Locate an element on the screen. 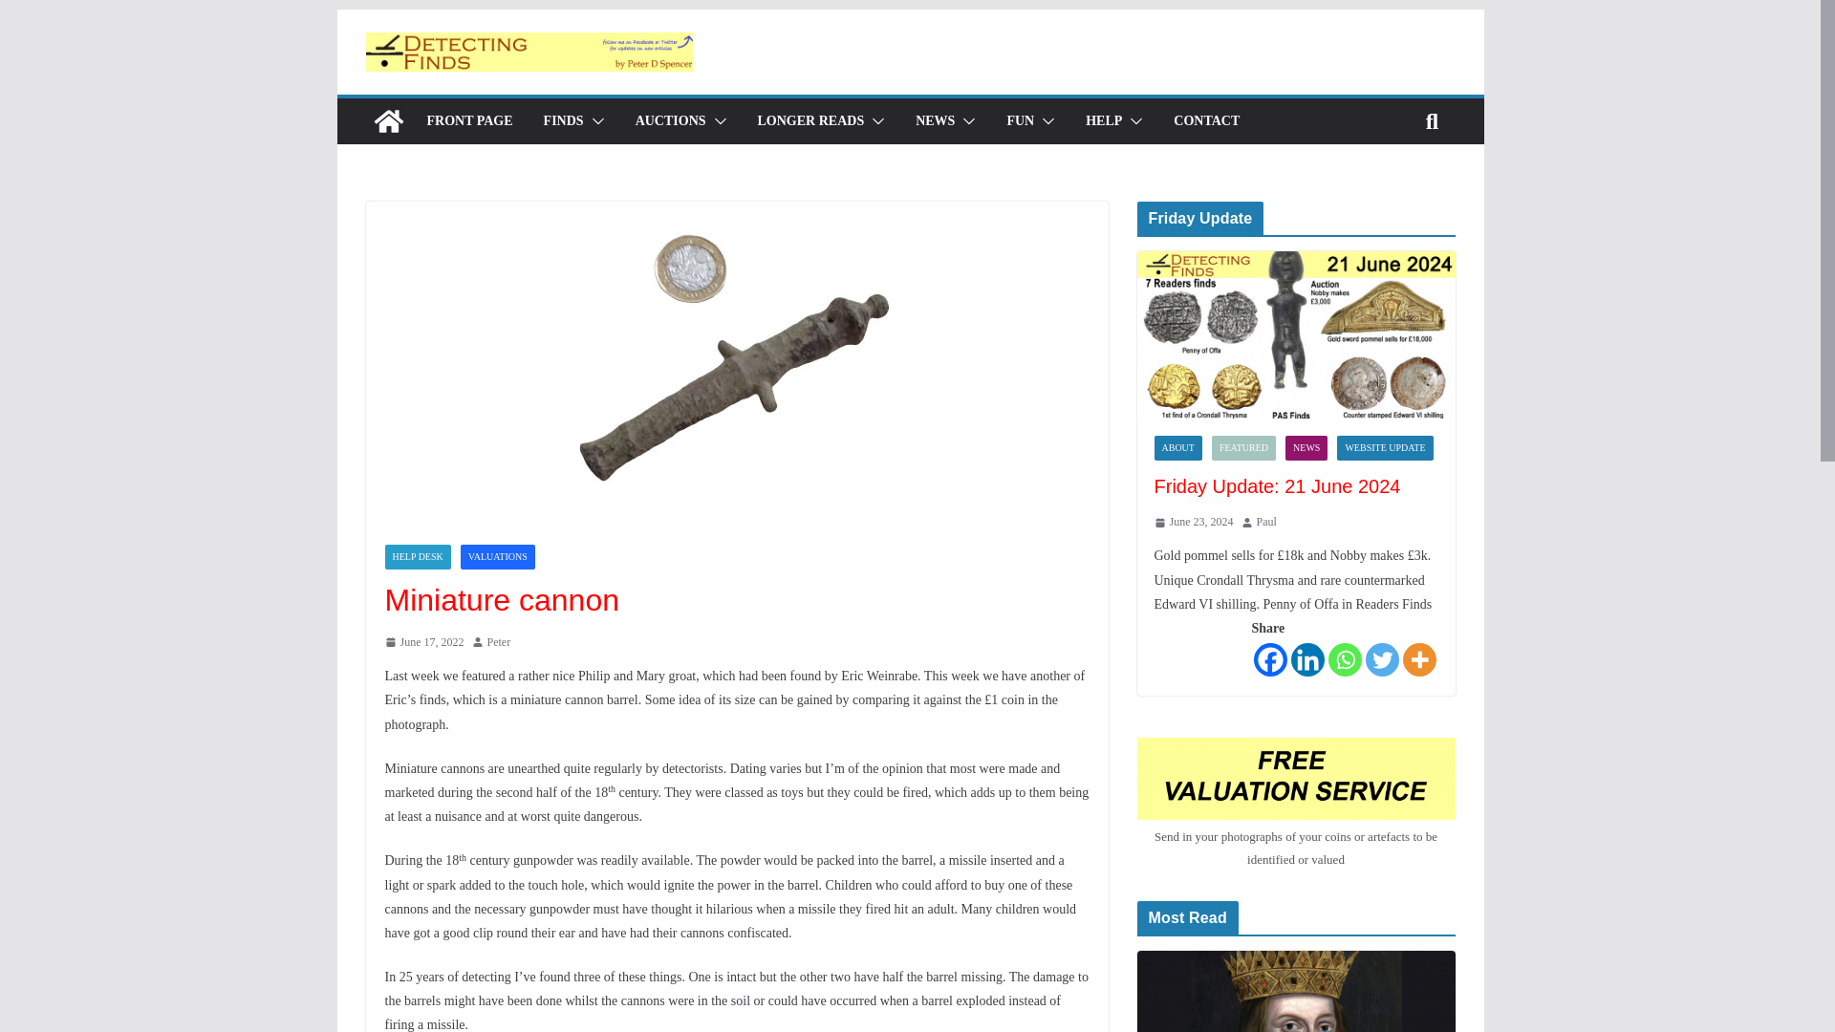 This screenshot has height=1032, width=1835. HELP DESK is located at coordinates (417, 557).